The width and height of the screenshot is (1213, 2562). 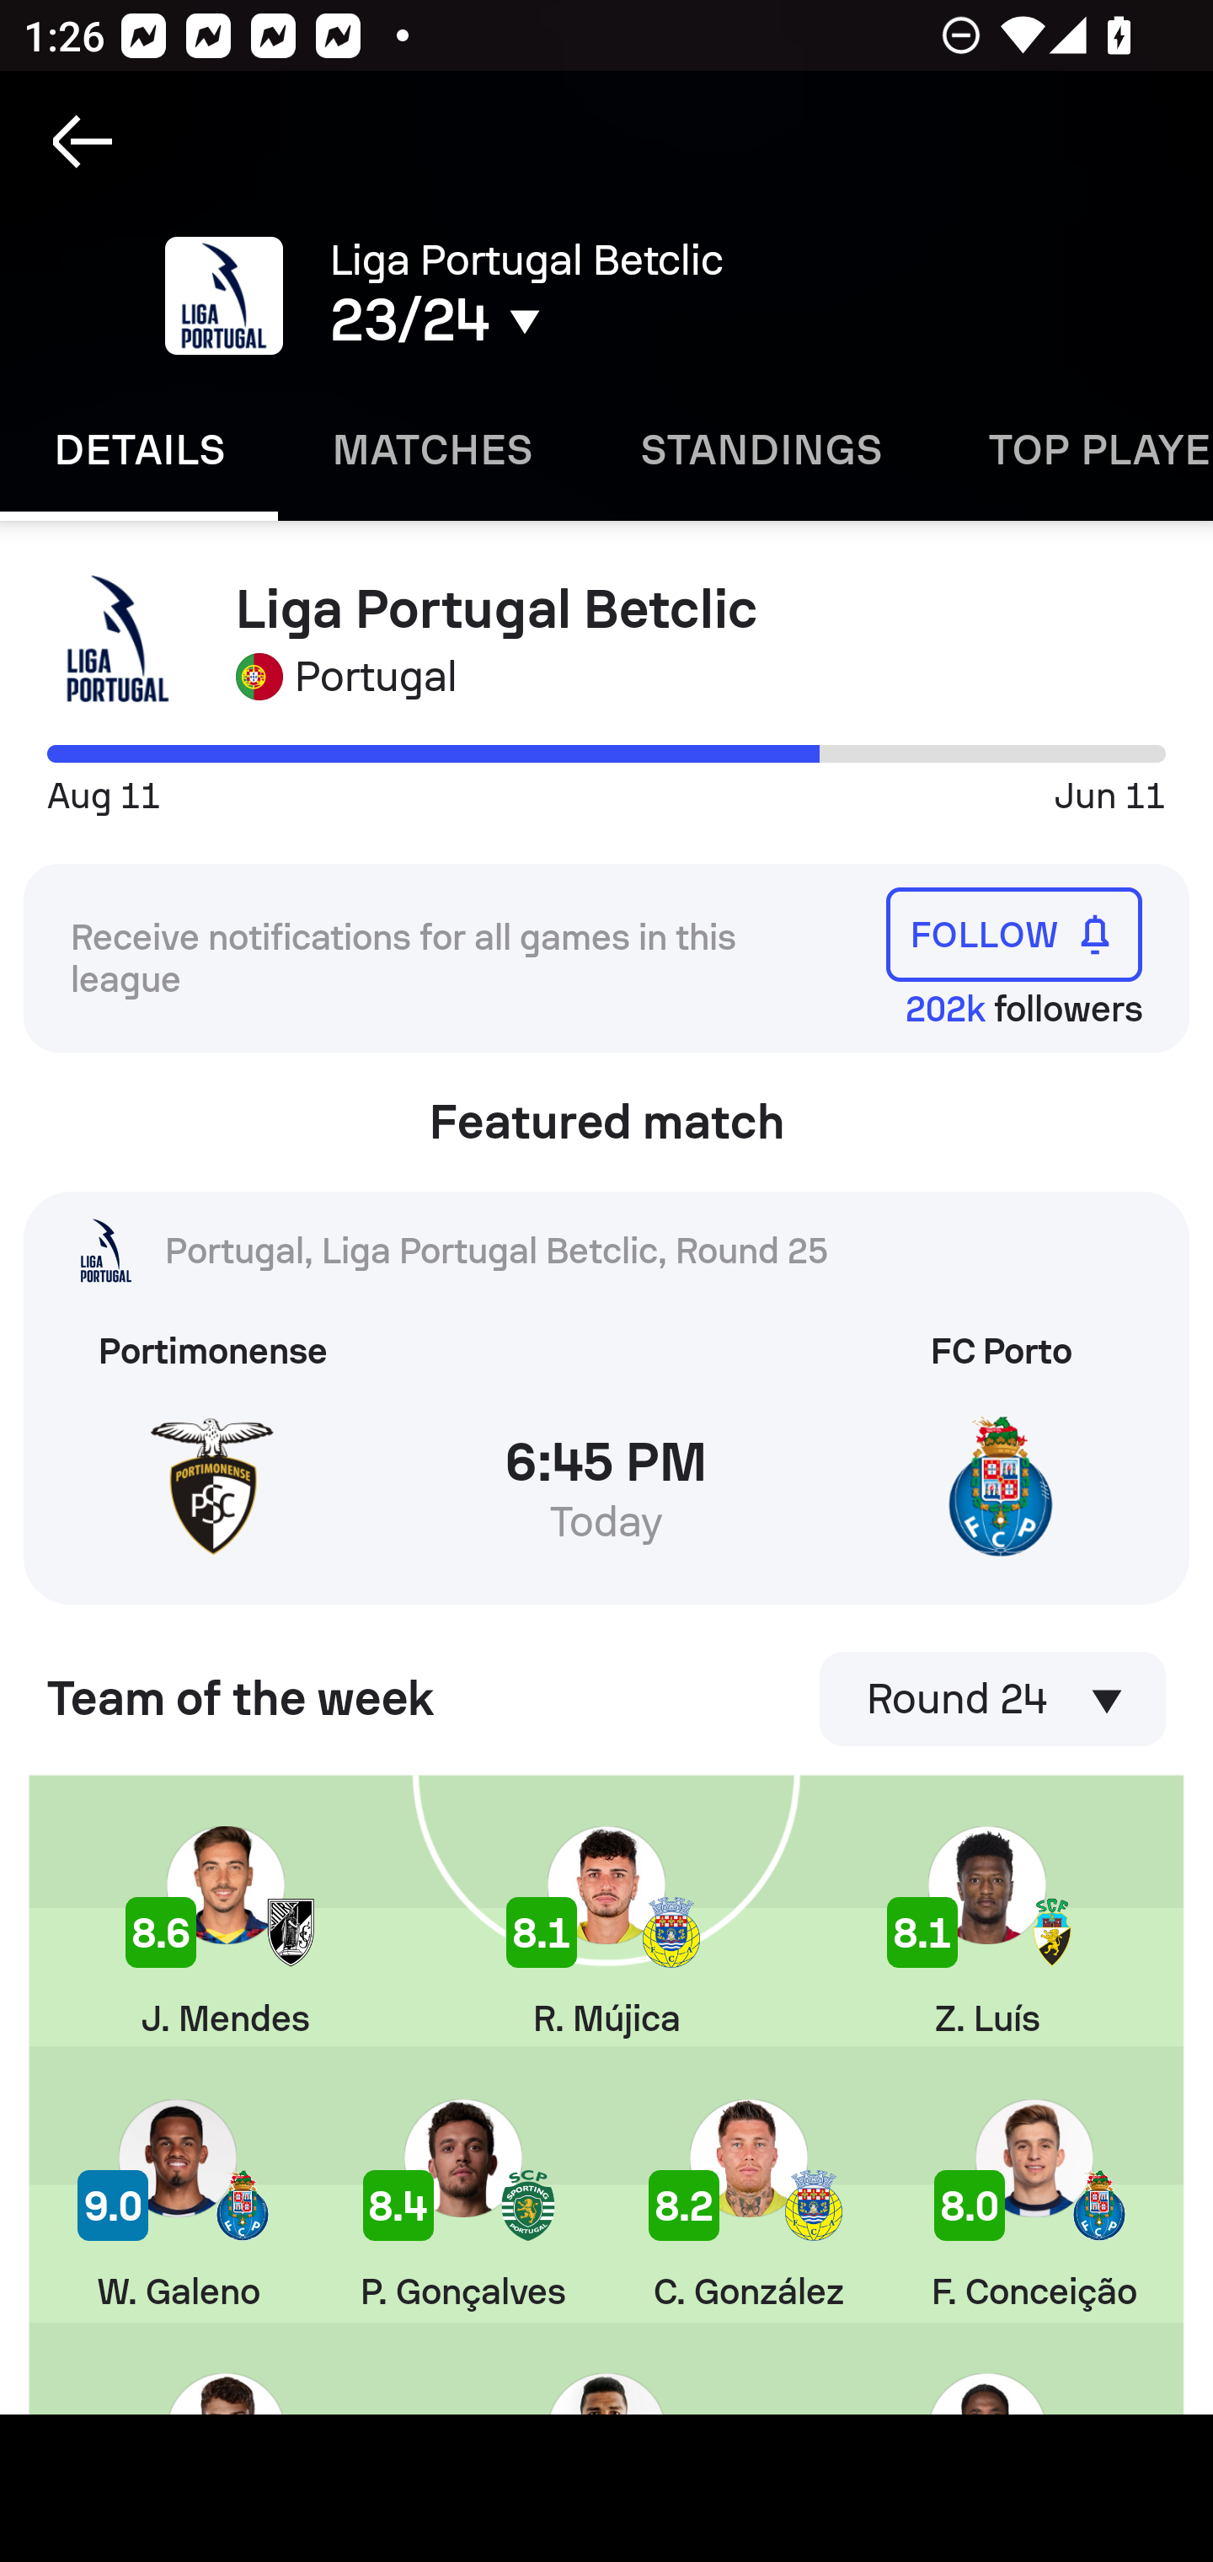 What do you see at coordinates (177, 2206) in the screenshot?
I see `W. Galeno` at bounding box center [177, 2206].